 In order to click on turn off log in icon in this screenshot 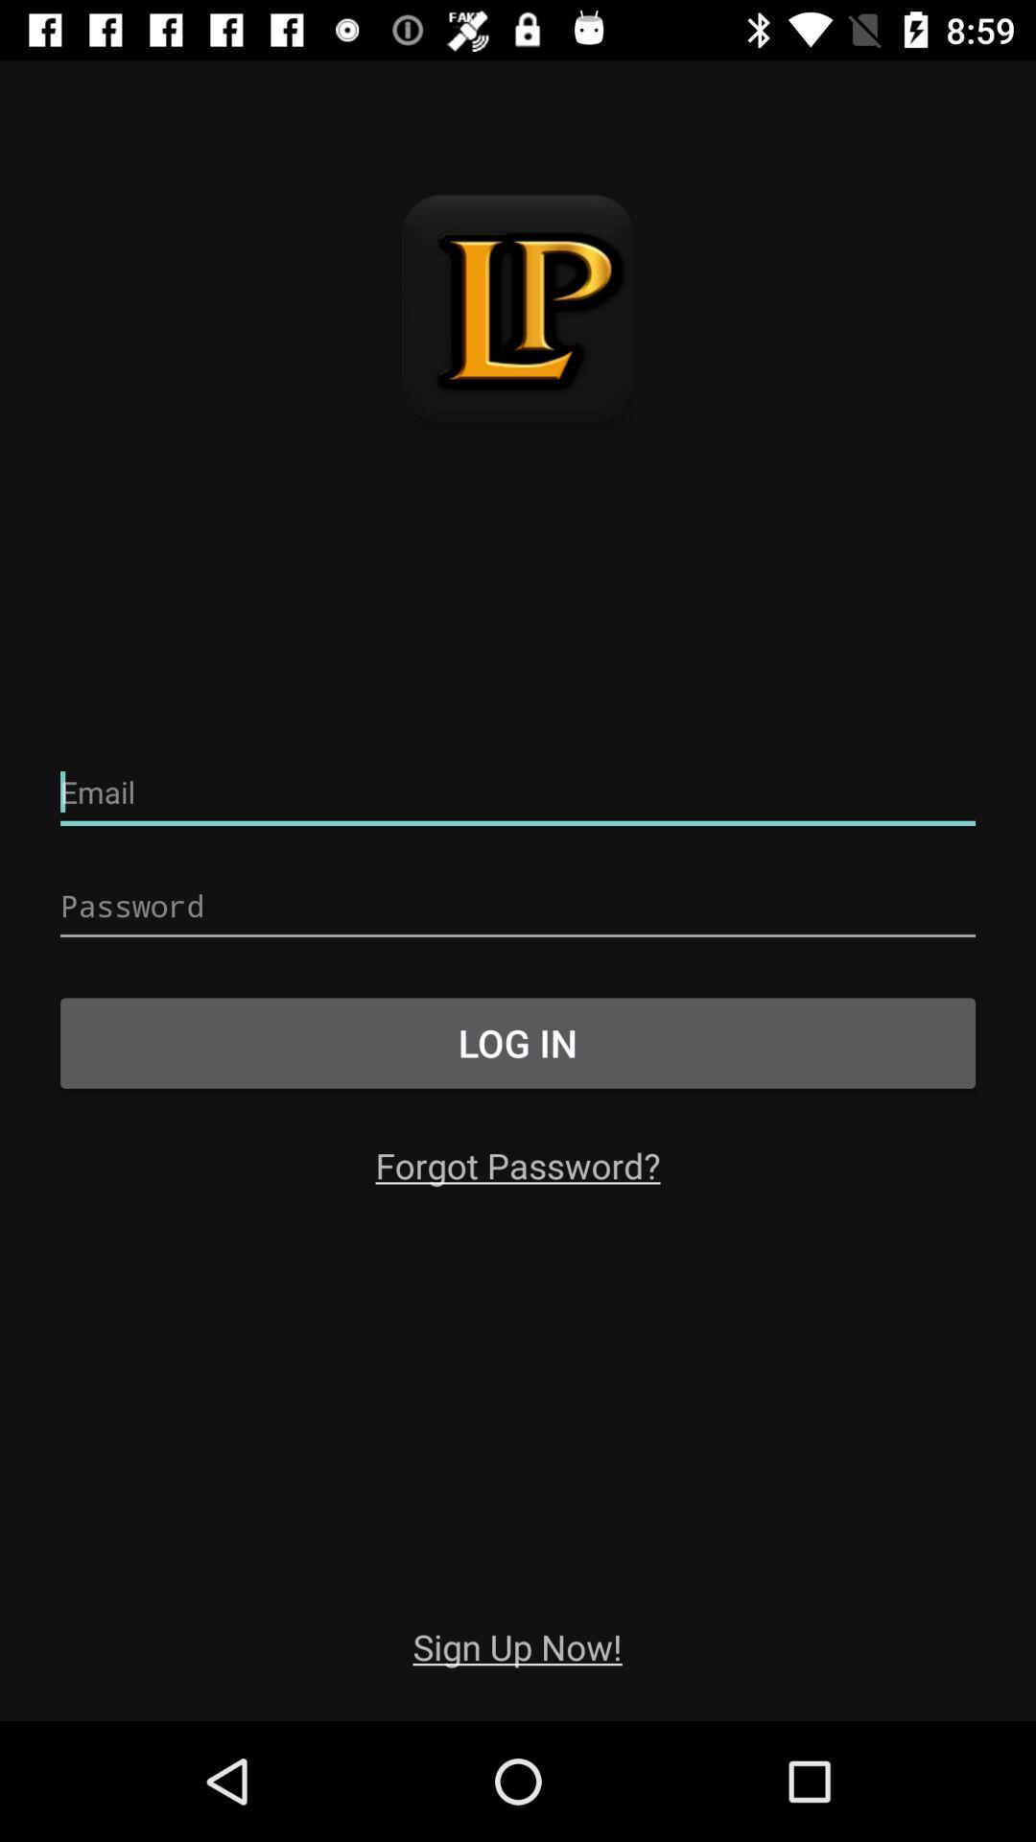, I will do `click(518, 1043)`.